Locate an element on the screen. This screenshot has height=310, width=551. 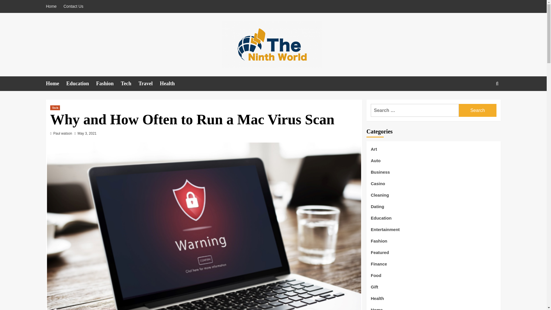
Fashion is located at coordinates (108, 84).